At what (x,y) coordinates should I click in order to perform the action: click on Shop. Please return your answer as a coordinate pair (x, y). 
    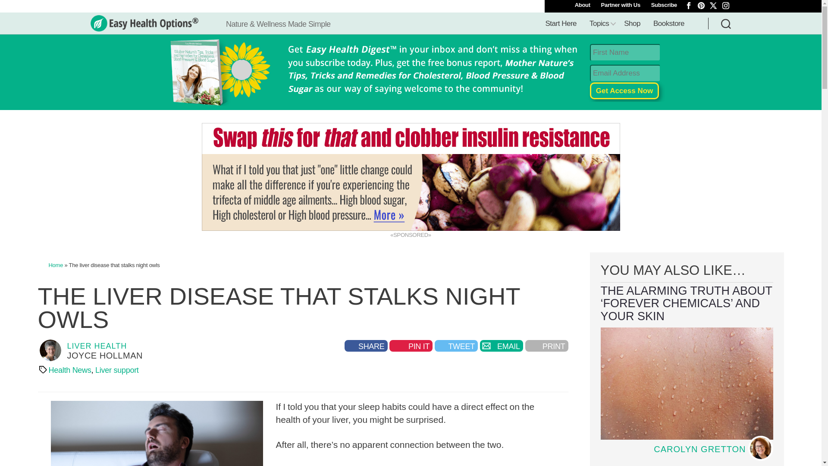
    Looking at the image, I should click on (632, 24).